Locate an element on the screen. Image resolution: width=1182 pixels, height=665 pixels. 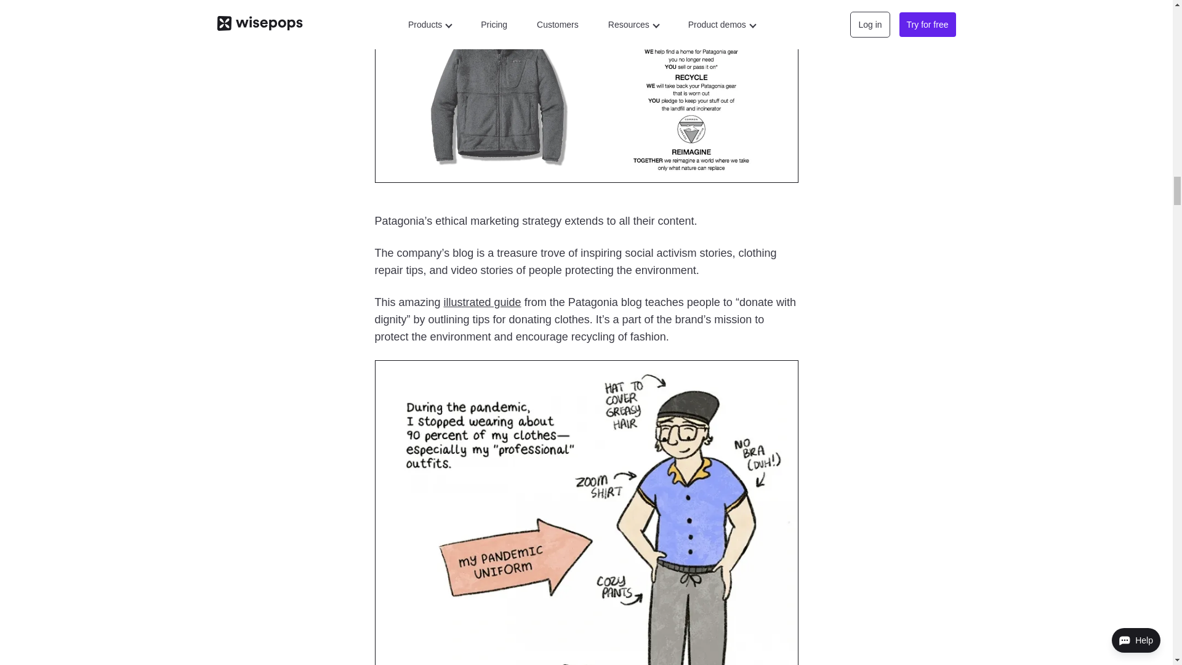
illustrated guide is located at coordinates (483, 302).